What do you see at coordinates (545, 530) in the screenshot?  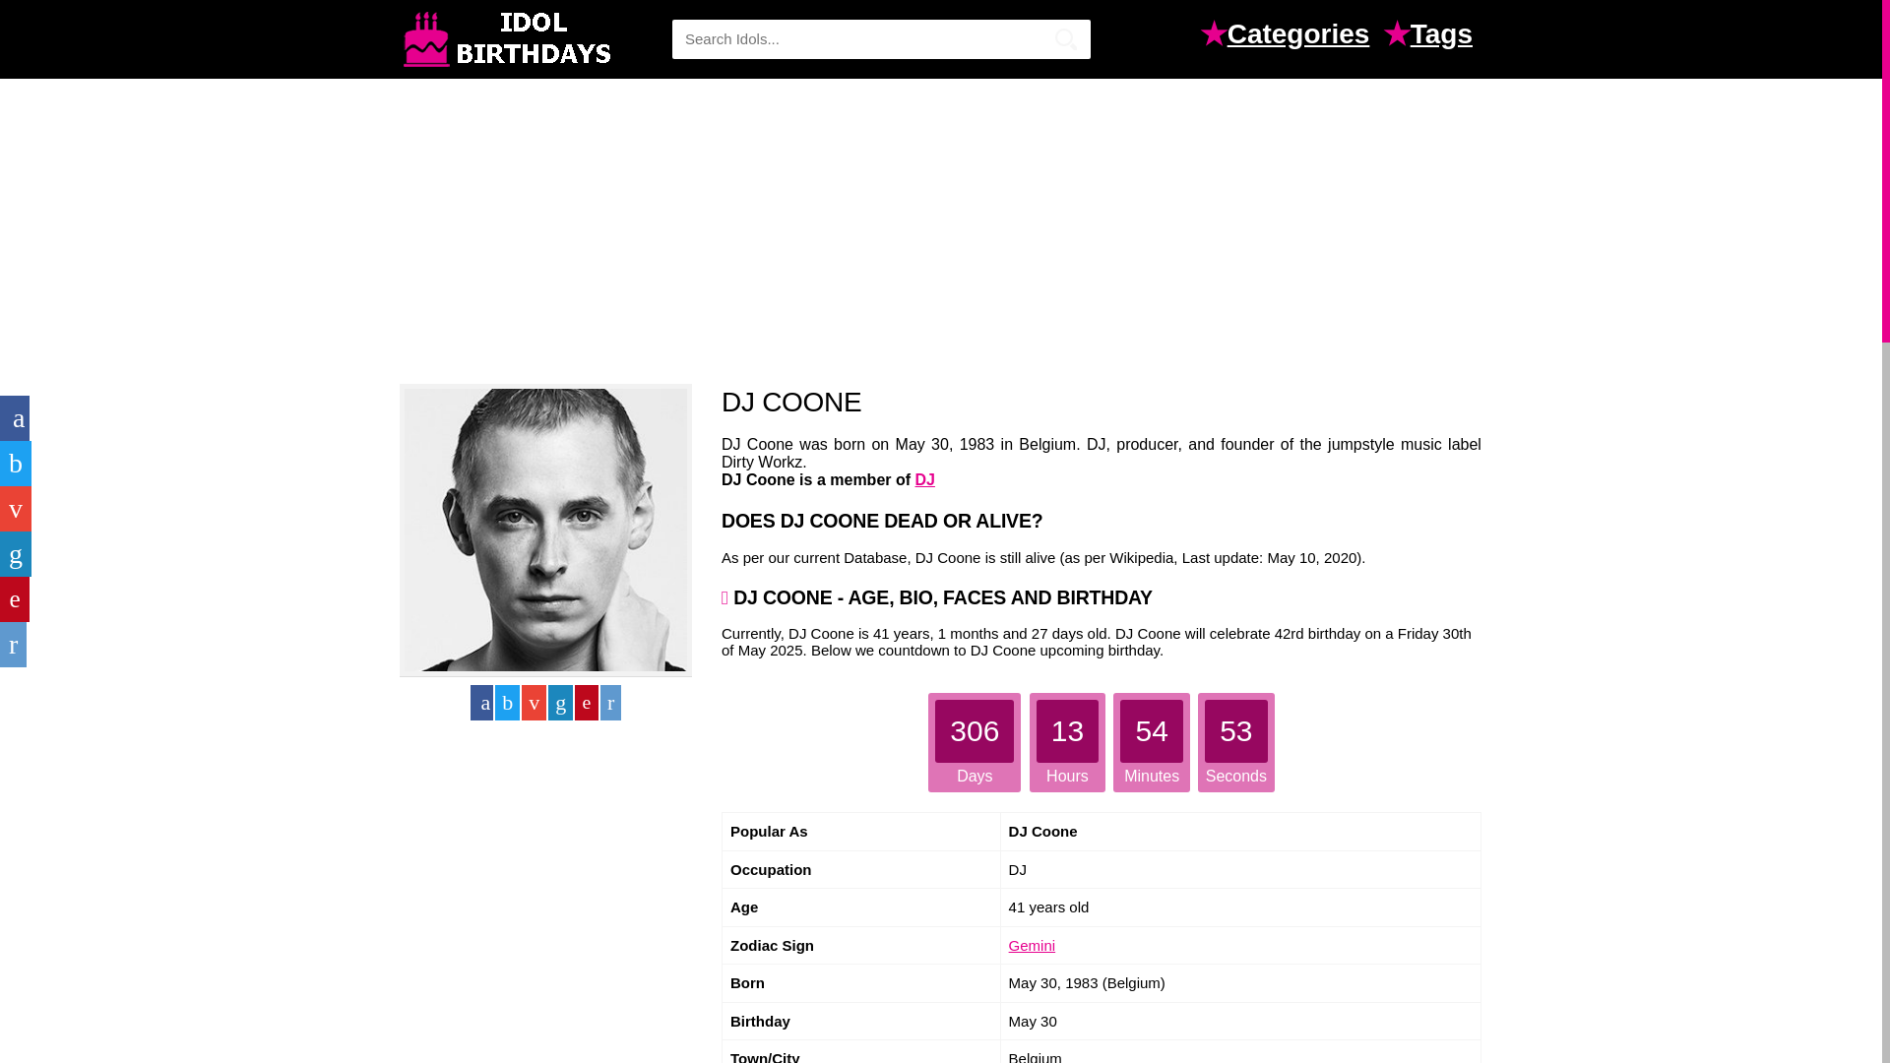 I see `DJ Coone` at bounding box center [545, 530].